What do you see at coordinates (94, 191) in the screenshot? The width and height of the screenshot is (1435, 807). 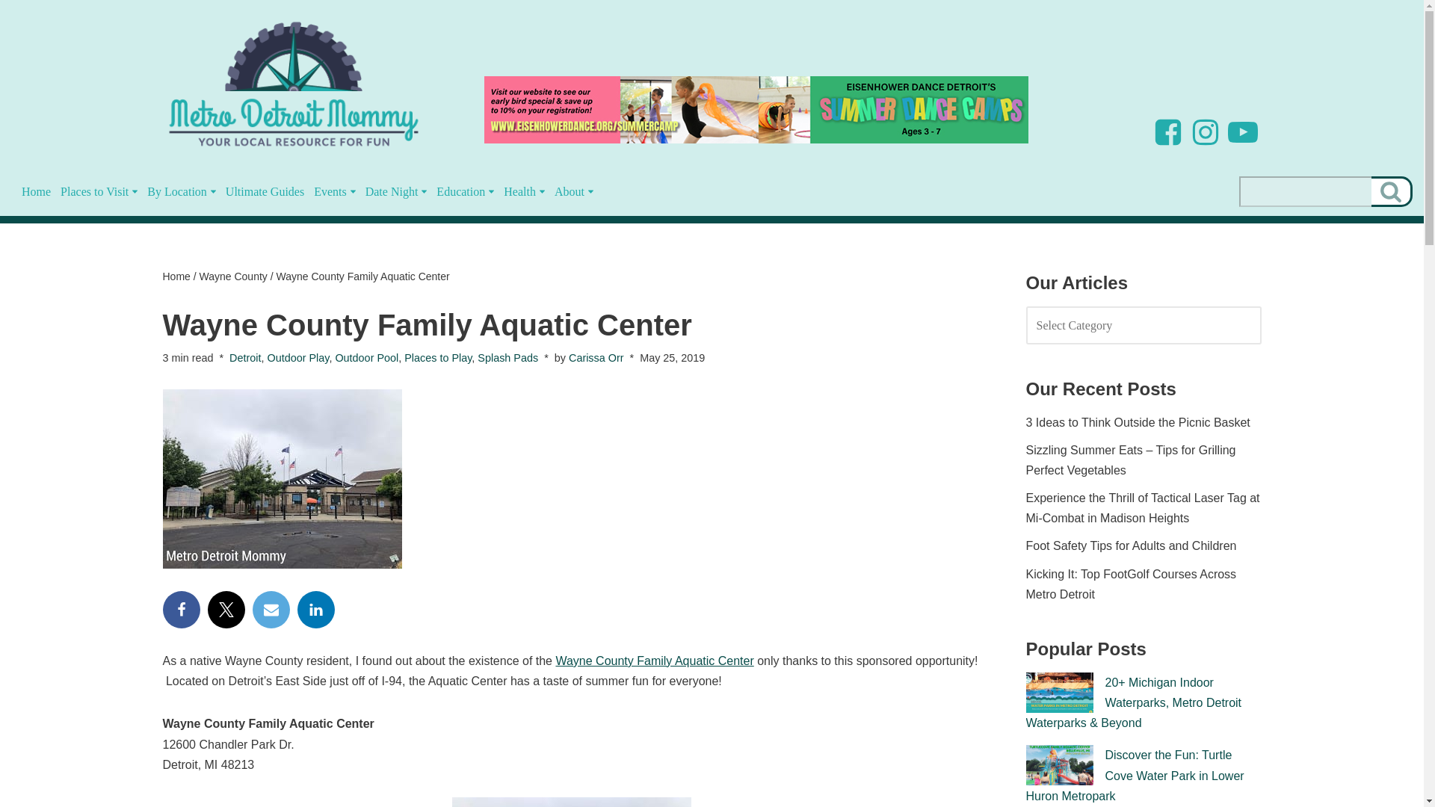 I see `Places to Visit` at bounding box center [94, 191].